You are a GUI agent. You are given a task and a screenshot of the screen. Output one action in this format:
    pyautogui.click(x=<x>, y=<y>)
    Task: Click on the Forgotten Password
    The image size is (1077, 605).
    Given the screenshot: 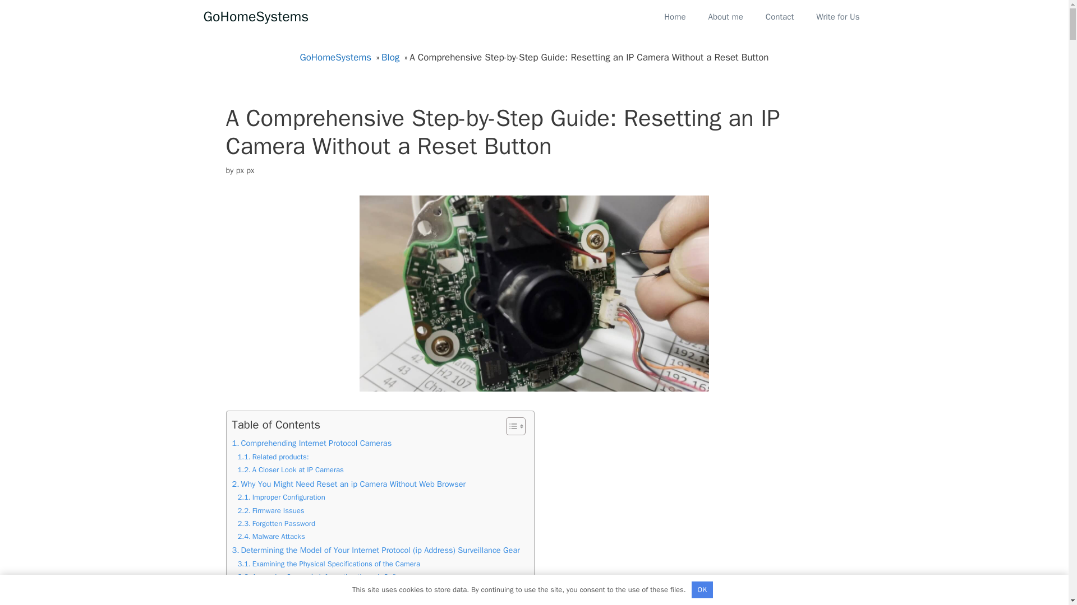 What is the action you would take?
    pyautogui.click(x=277, y=524)
    